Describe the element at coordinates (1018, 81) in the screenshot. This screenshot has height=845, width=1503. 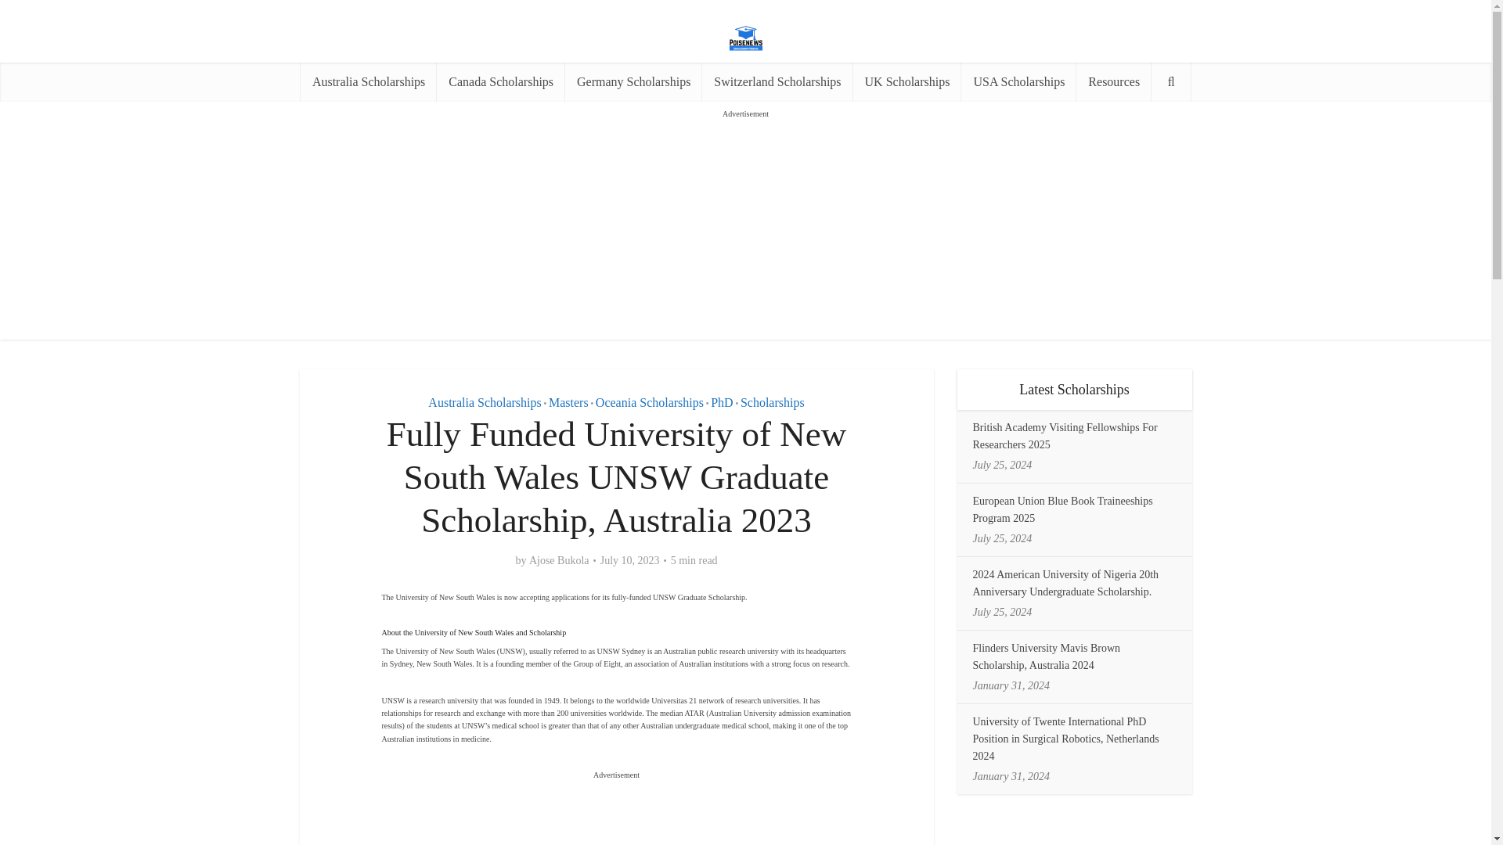
I see `USA Scholarships` at that location.